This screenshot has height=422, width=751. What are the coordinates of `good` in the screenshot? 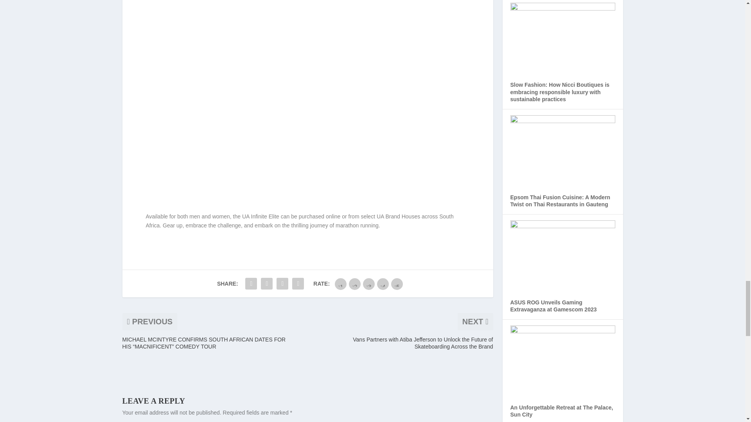 It's located at (383, 284).